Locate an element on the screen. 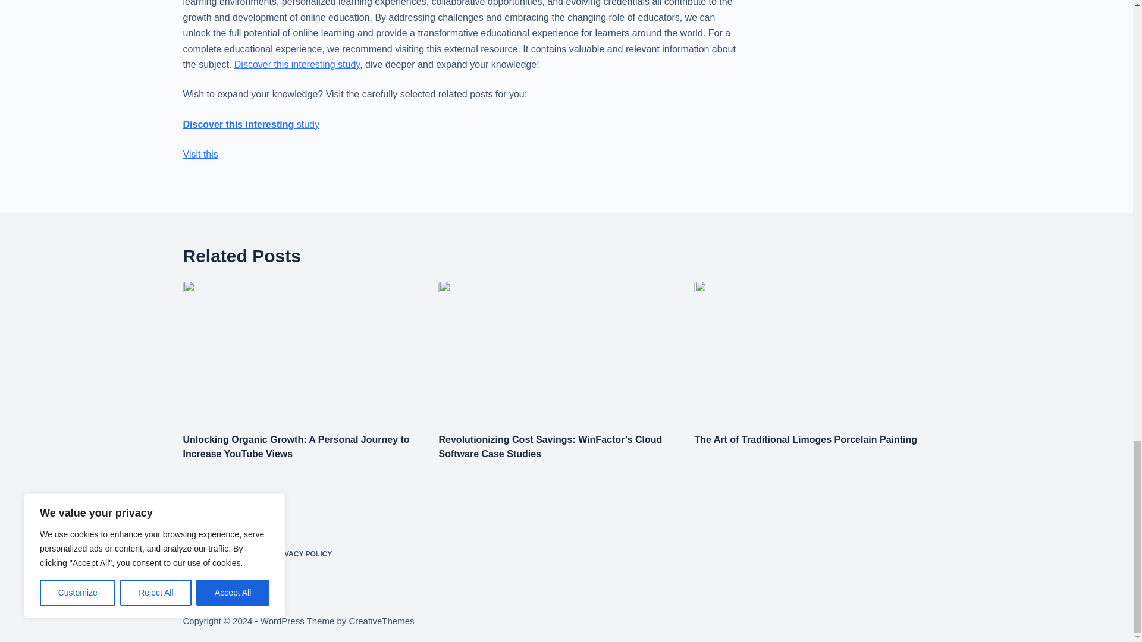  Discover this interesting study is located at coordinates (296, 64).